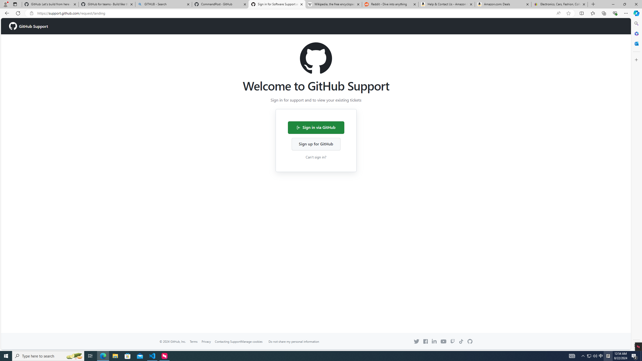 Image resolution: width=642 pixels, height=361 pixels. Describe the element at coordinates (163, 4) in the screenshot. I see `GITHUB - Search` at that location.